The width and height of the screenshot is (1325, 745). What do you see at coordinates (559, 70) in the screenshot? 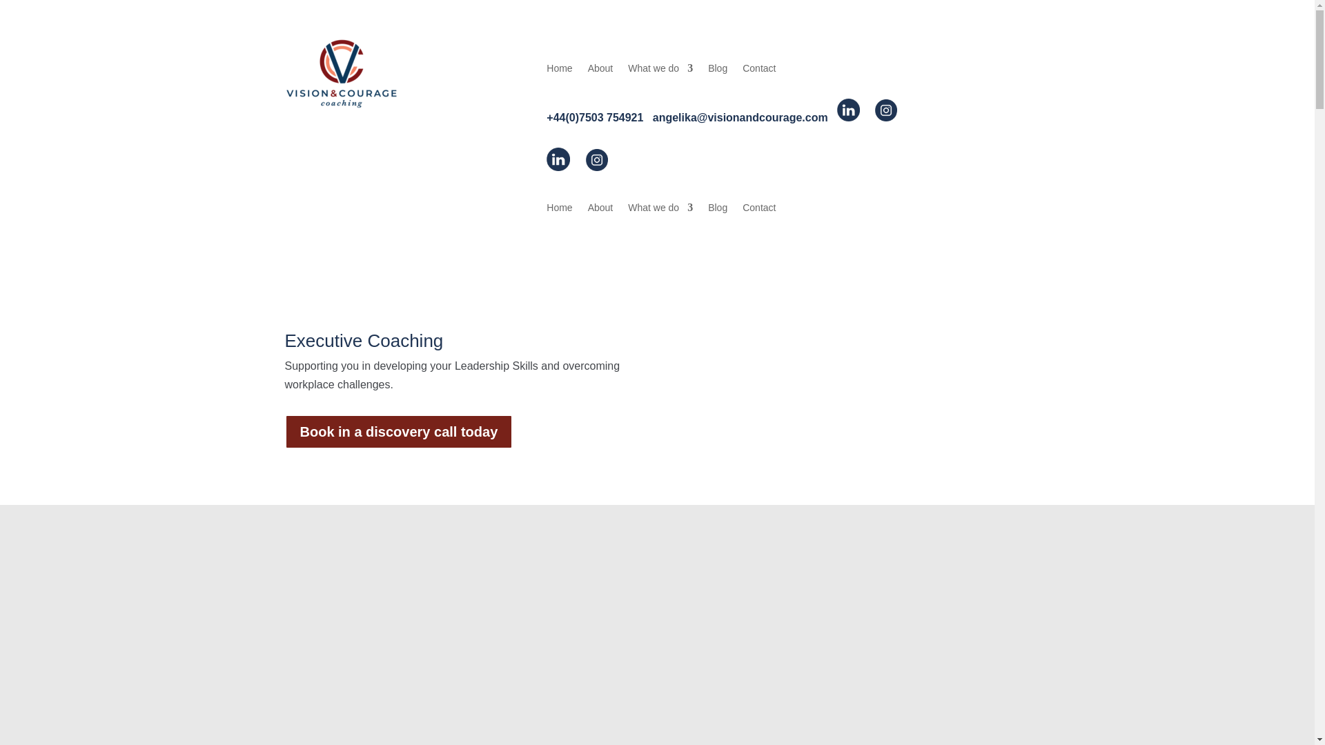
I see `Home` at bounding box center [559, 70].